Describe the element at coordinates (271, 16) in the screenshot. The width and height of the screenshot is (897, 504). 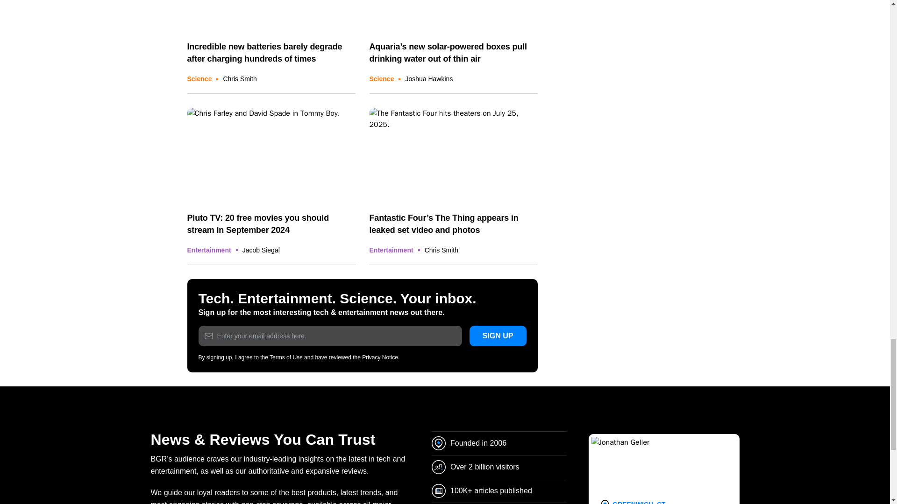
I see `Battery Tech` at that location.